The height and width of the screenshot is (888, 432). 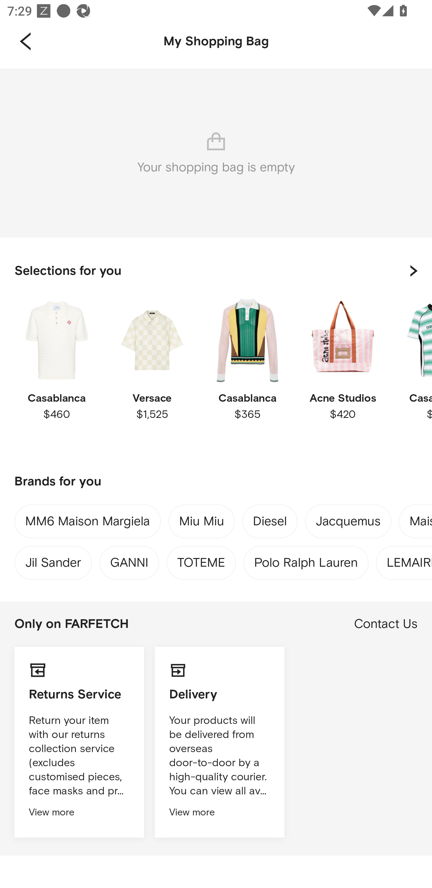 What do you see at coordinates (216, 482) in the screenshot?
I see `Brands for you` at bounding box center [216, 482].